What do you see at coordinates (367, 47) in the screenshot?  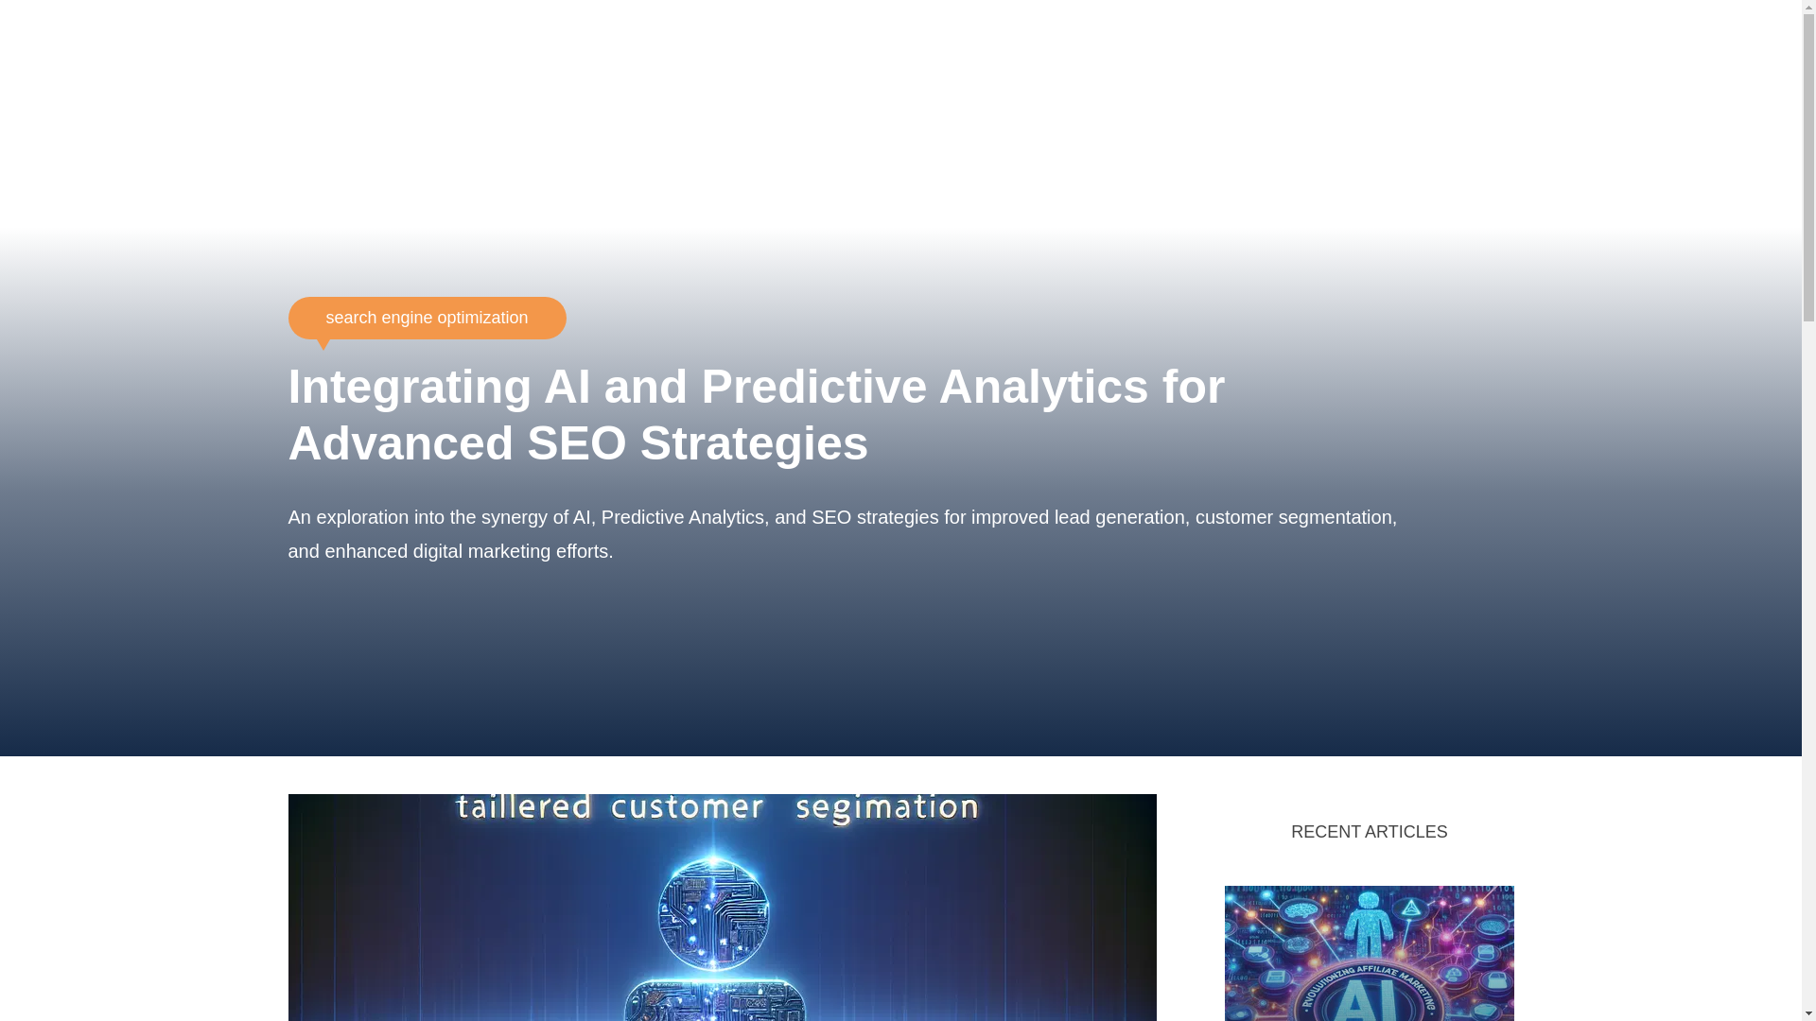 I see `Digital Marketing` at bounding box center [367, 47].